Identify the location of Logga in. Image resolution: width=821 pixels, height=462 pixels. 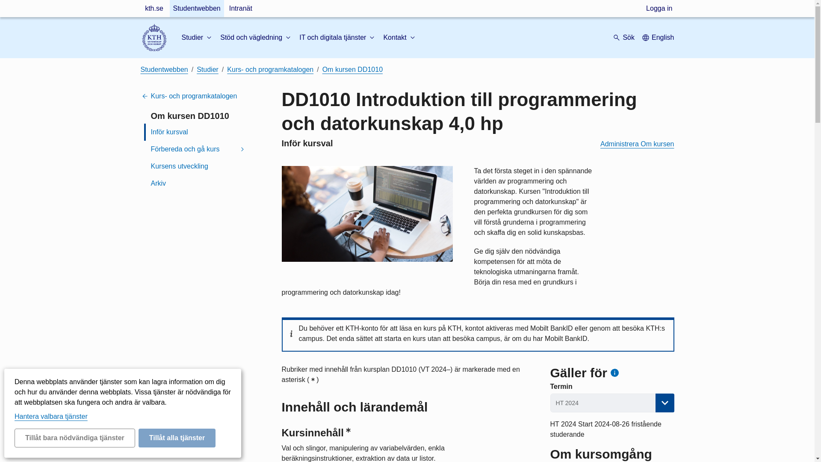
(659, 9).